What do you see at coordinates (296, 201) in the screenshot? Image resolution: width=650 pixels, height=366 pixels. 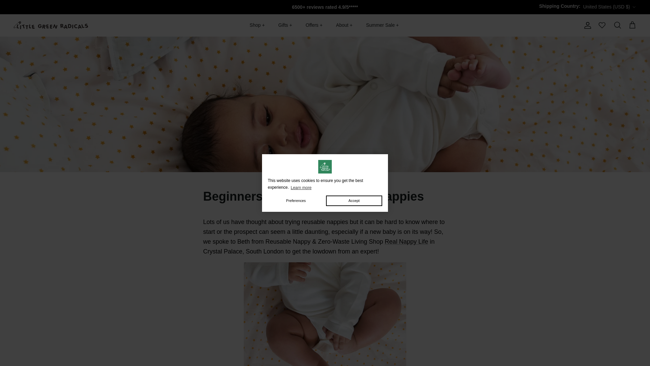 I see `Preferences` at bounding box center [296, 201].